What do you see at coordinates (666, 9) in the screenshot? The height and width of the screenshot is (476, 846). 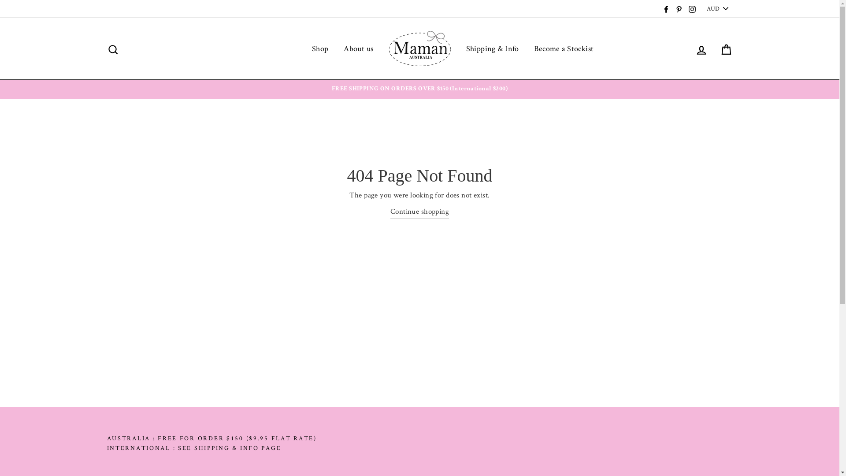 I see `Facebook` at bounding box center [666, 9].